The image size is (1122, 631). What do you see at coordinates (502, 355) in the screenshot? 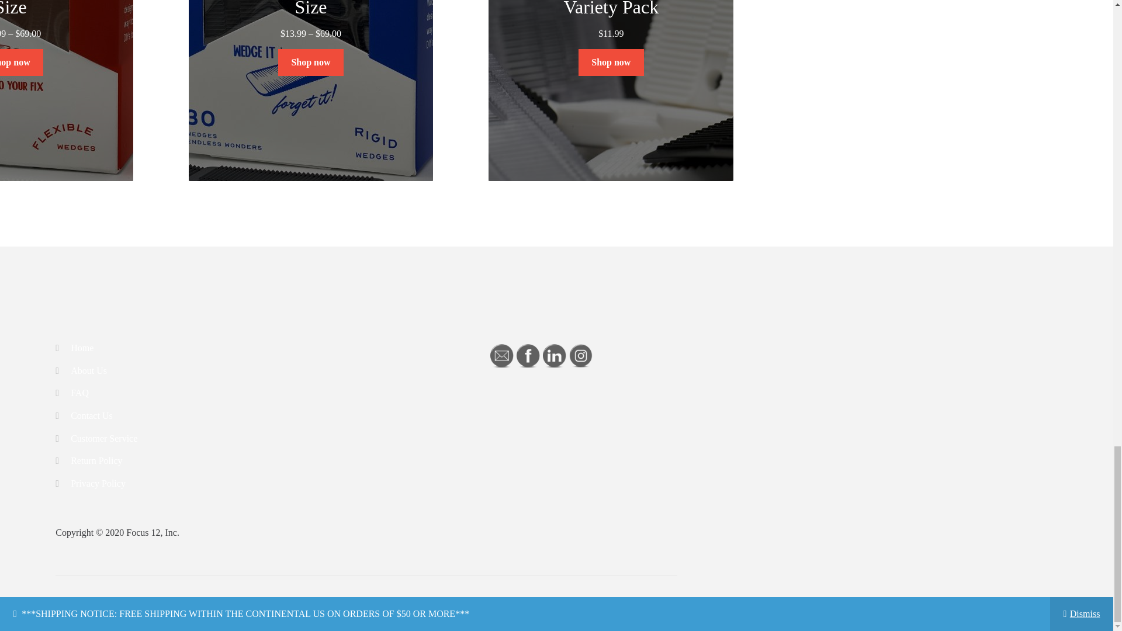
I see `Follow by Email` at bounding box center [502, 355].